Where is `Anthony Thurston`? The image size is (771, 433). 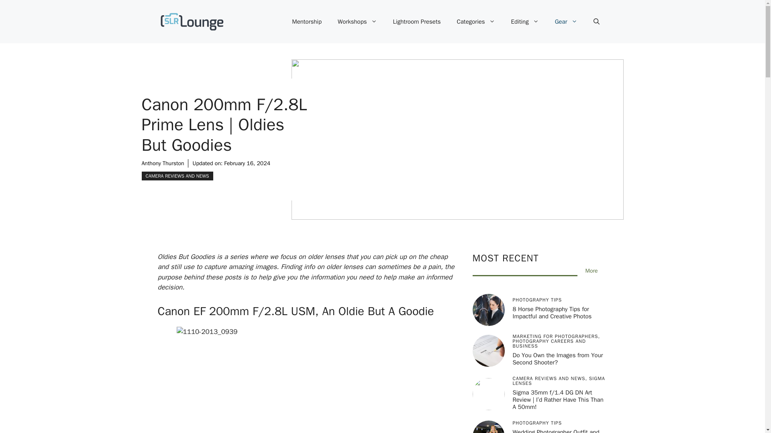 Anthony Thurston is located at coordinates (162, 163).